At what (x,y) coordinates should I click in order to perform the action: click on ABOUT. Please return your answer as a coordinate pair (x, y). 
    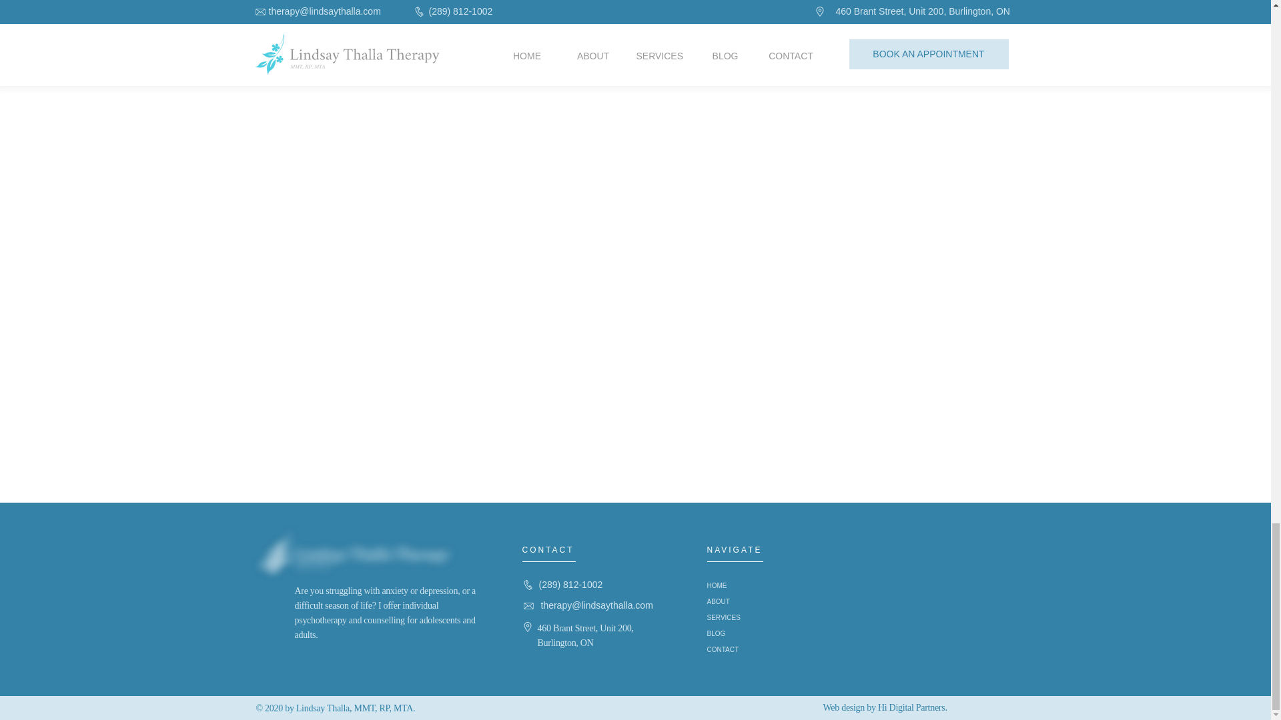
    Looking at the image, I should click on (750, 601).